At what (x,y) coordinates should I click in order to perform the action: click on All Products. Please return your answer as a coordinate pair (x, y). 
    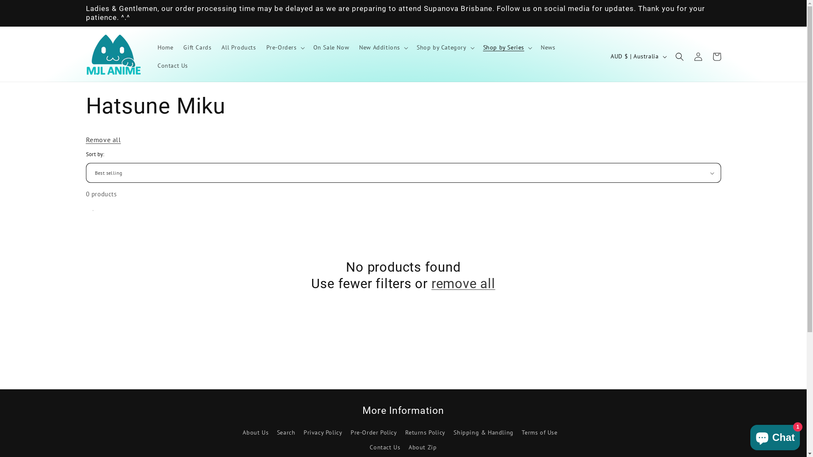
    Looking at the image, I should click on (239, 47).